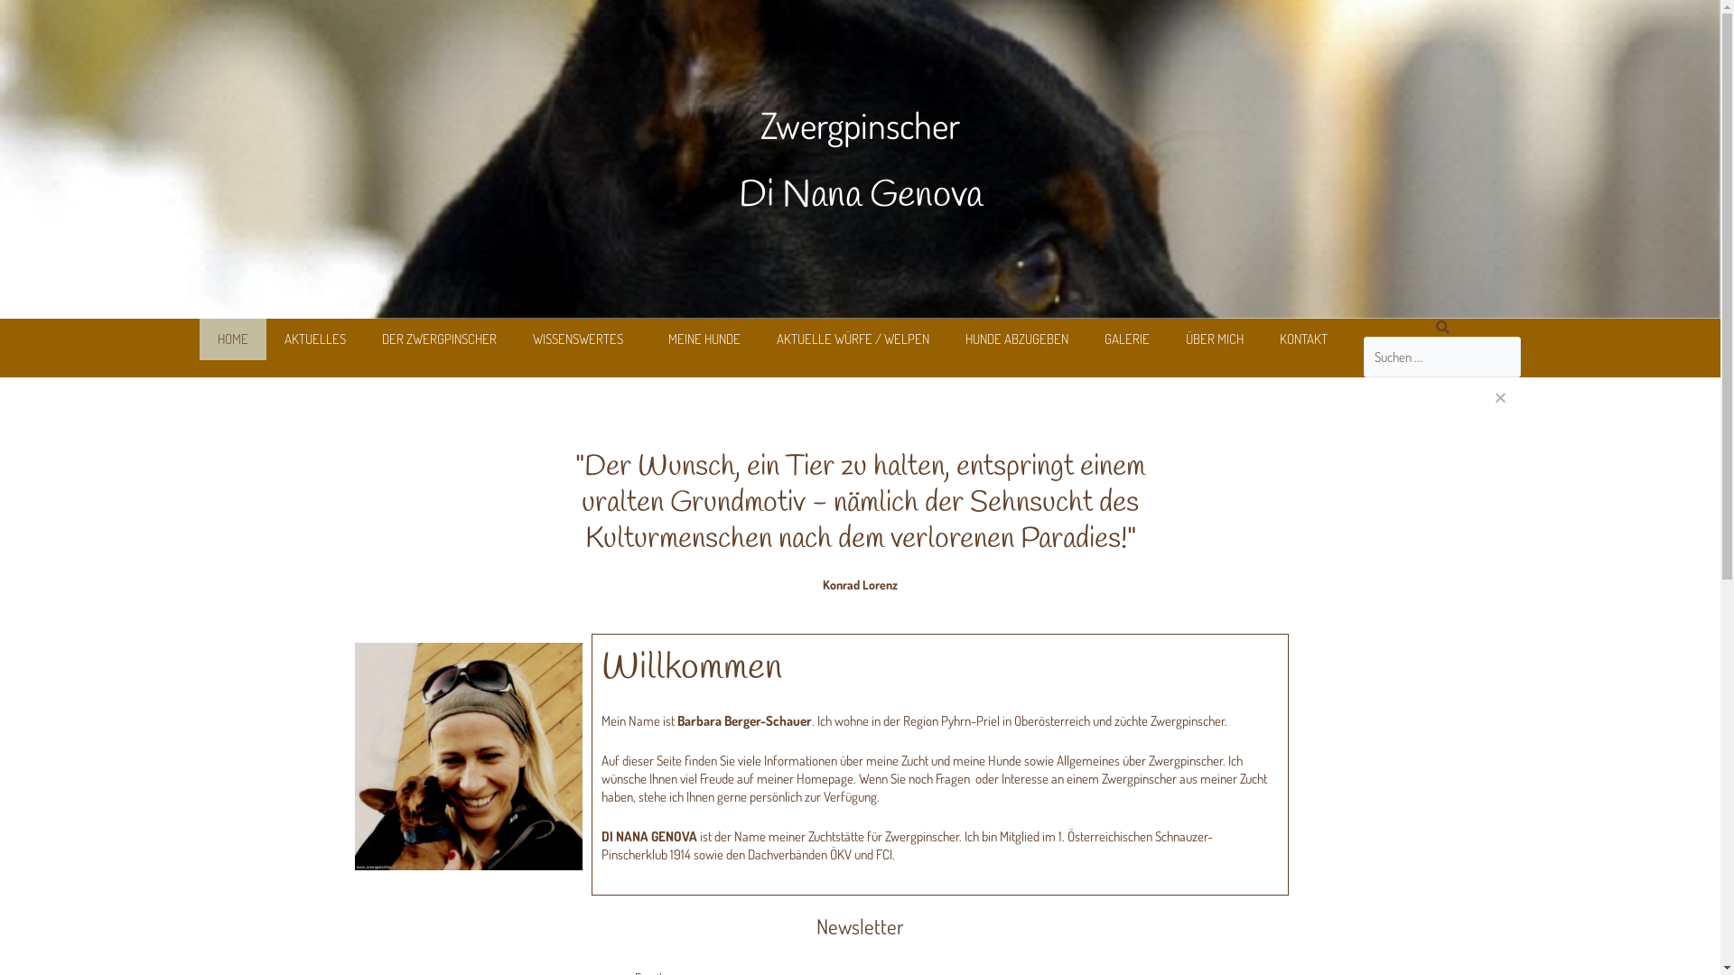 This screenshot has height=975, width=1734. I want to click on AKTUELLES, so click(315, 339).